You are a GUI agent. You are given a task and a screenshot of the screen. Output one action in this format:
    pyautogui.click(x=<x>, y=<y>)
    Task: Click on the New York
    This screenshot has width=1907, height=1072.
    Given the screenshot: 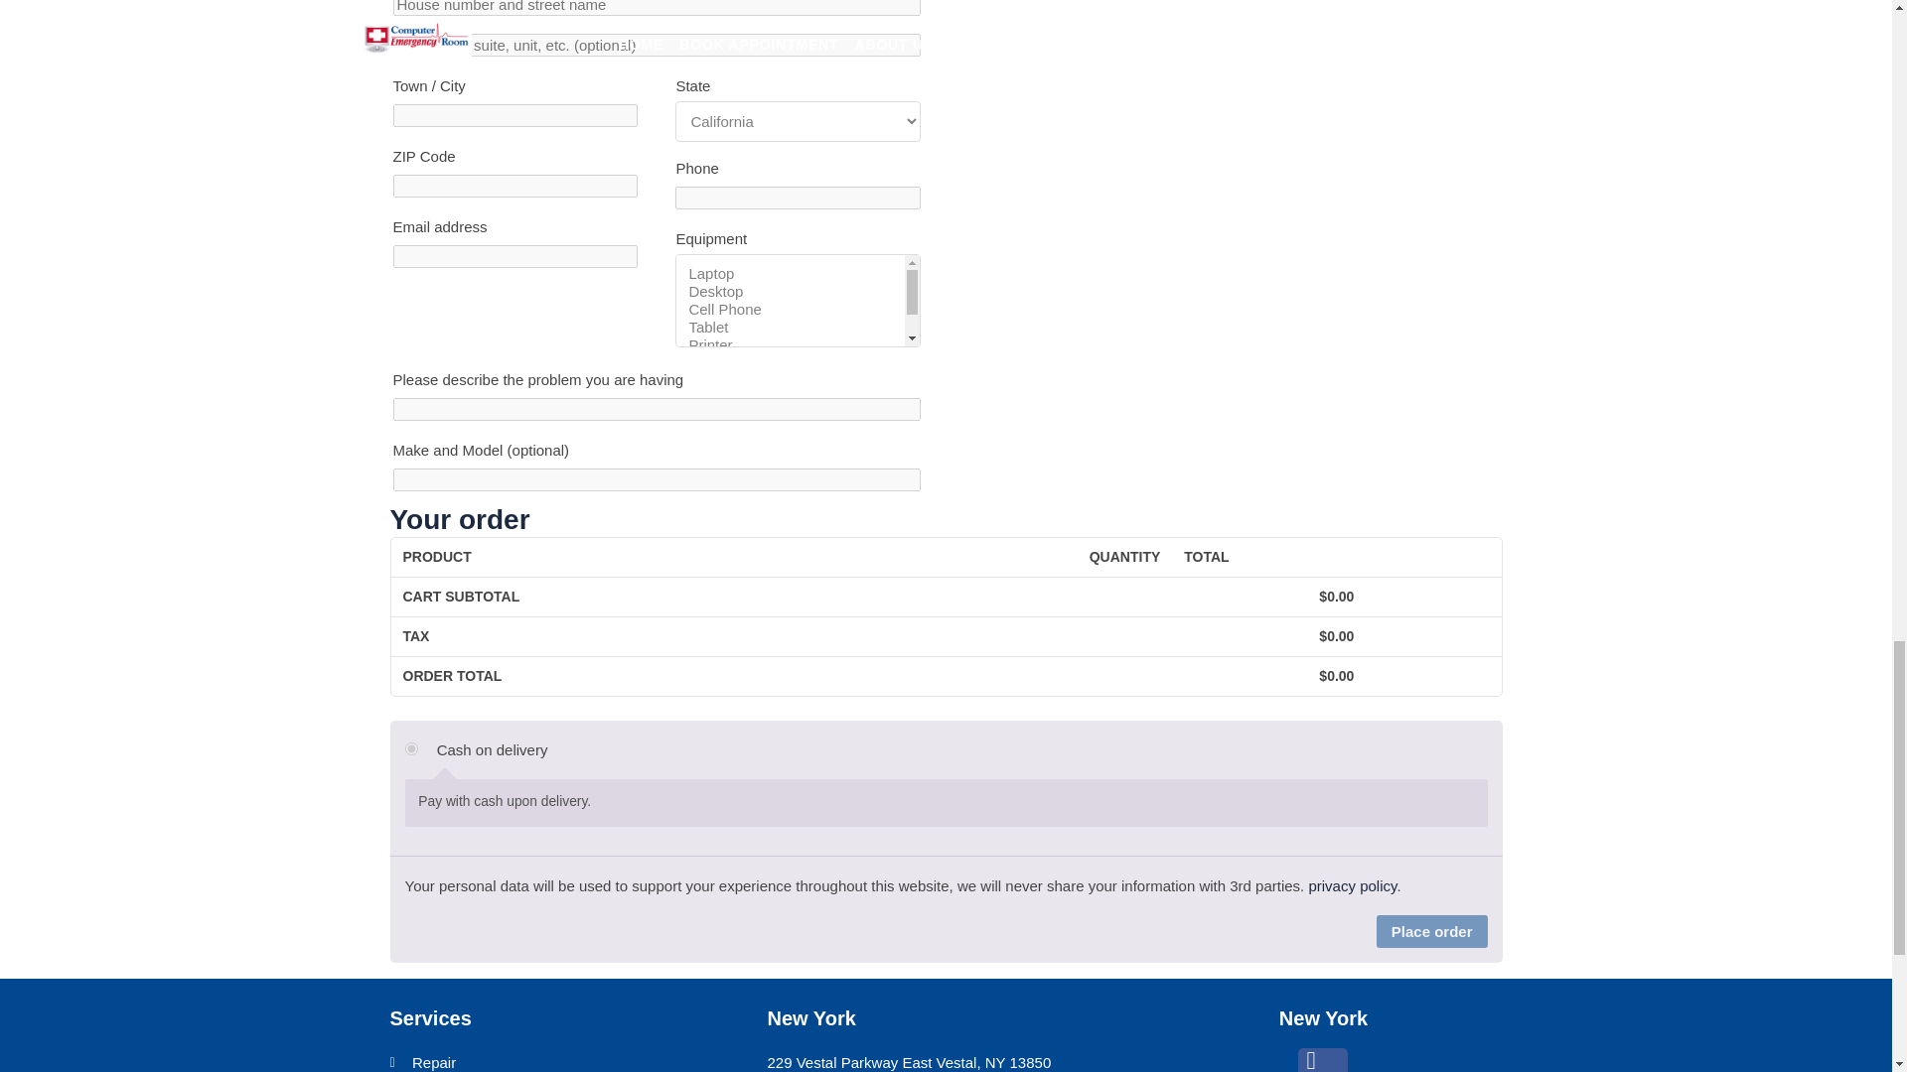 What is the action you would take?
    pyautogui.click(x=1323, y=1018)
    